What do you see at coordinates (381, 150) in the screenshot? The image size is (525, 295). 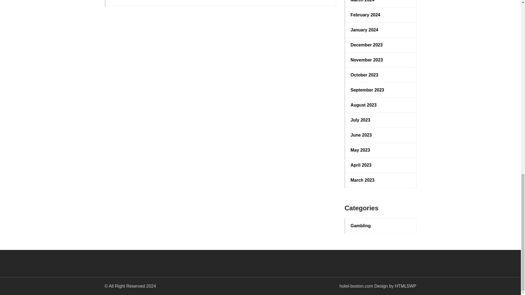 I see `May 2023` at bounding box center [381, 150].